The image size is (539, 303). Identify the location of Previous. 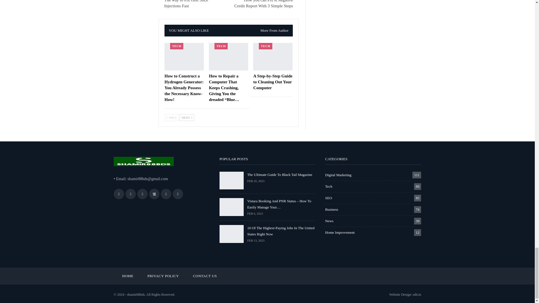
(172, 117).